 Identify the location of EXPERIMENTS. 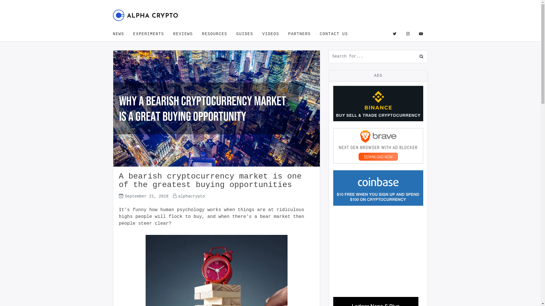
(149, 34).